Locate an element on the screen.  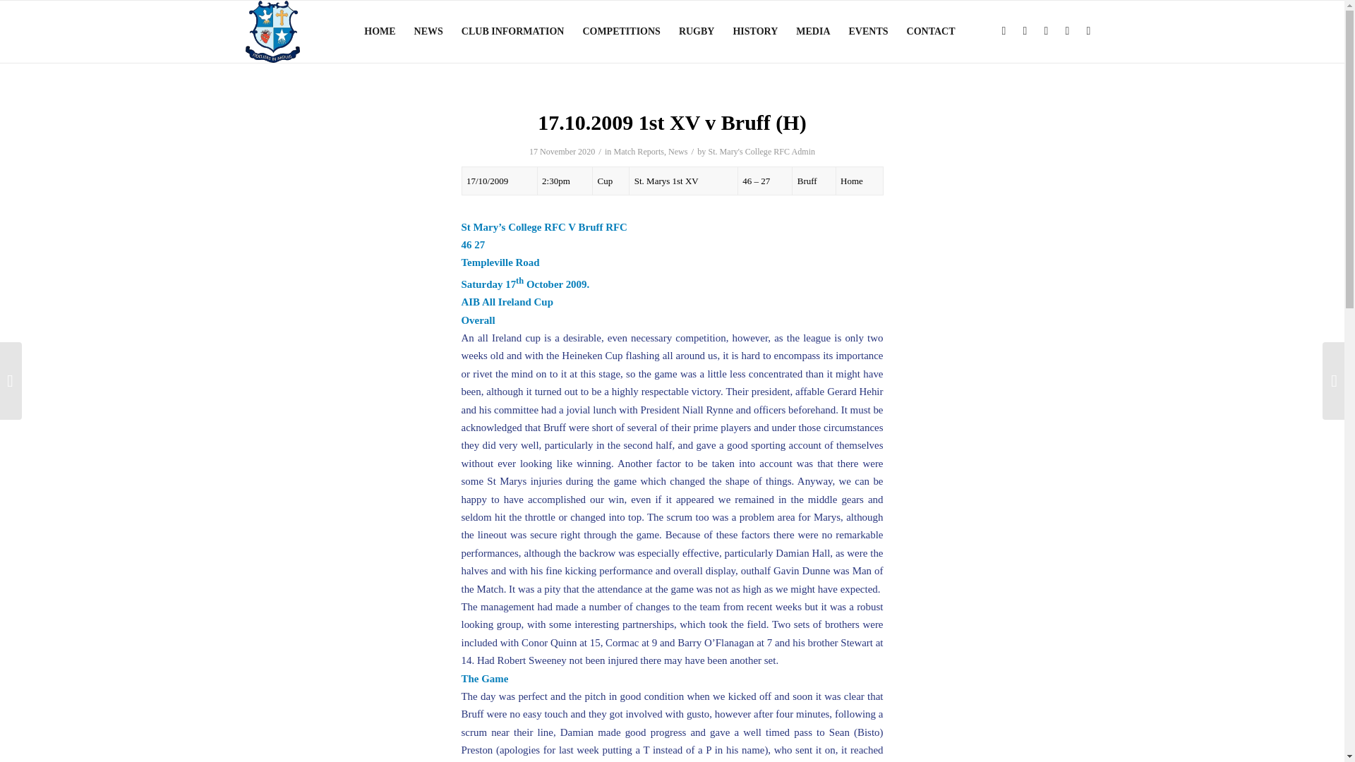
COMPETITIONS is located at coordinates (621, 31).